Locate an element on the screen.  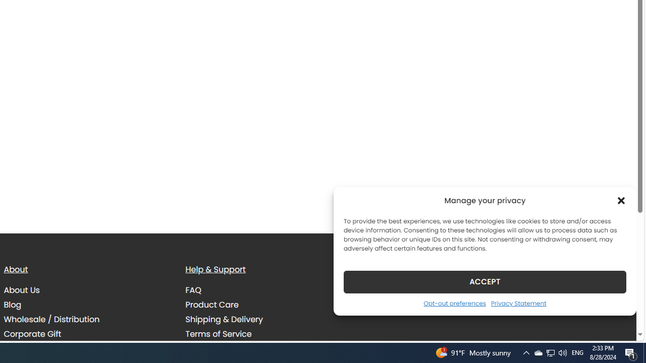
Blog is located at coordinates (87, 305).